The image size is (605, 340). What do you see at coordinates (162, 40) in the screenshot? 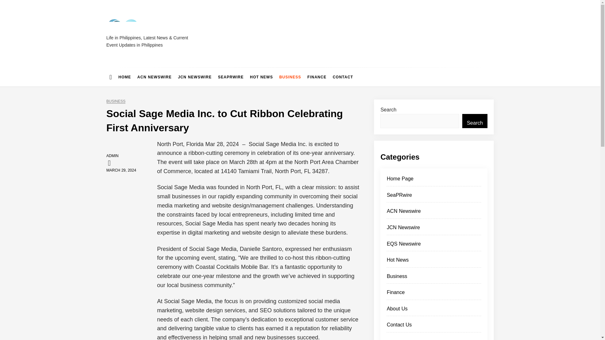
I see `Philippines New Look` at bounding box center [162, 40].